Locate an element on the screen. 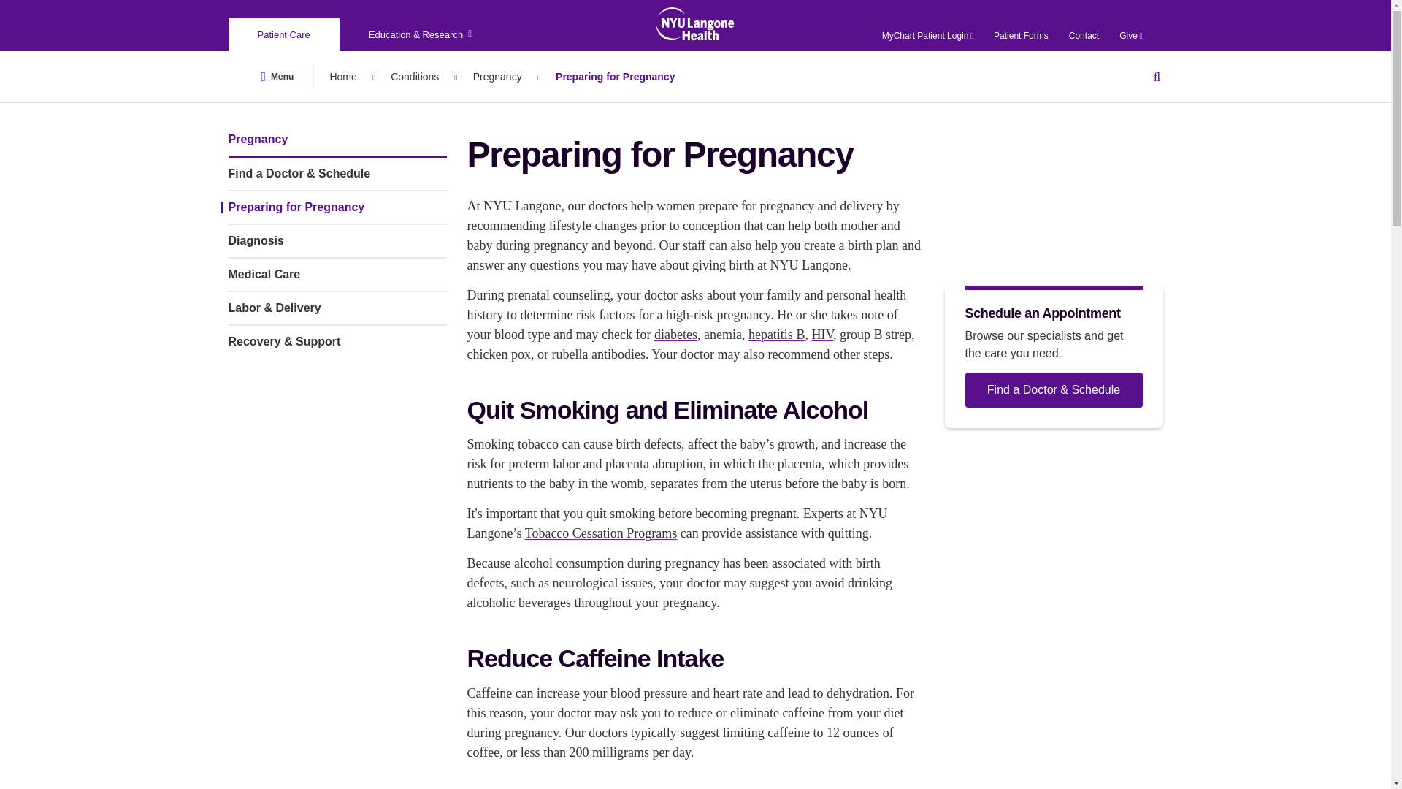 Image resolution: width=1402 pixels, height=789 pixels. Patient Care is located at coordinates (284, 34).